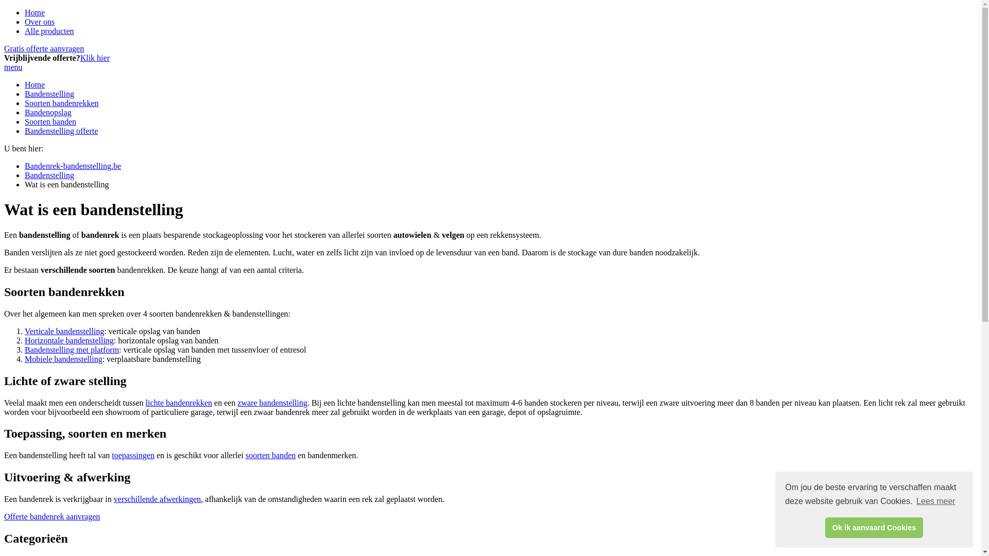 This screenshot has width=989, height=556. What do you see at coordinates (35, 12) in the screenshot?
I see `Home` at bounding box center [35, 12].